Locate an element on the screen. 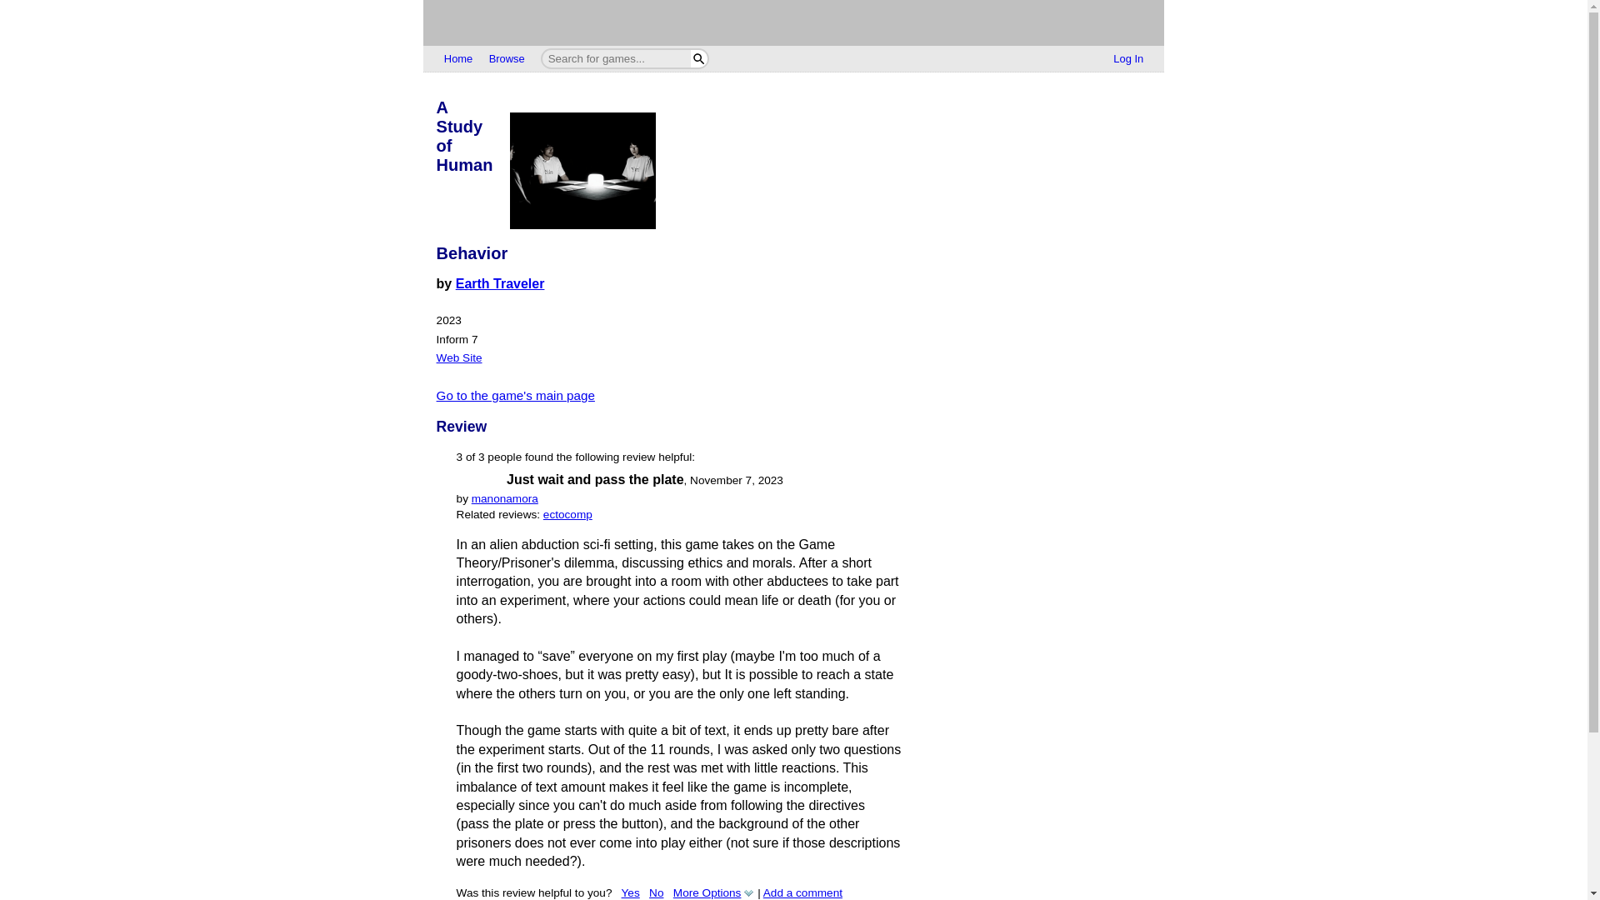 The height and width of the screenshot is (900, 1600). Log In is located at coordinates (1128, 59).